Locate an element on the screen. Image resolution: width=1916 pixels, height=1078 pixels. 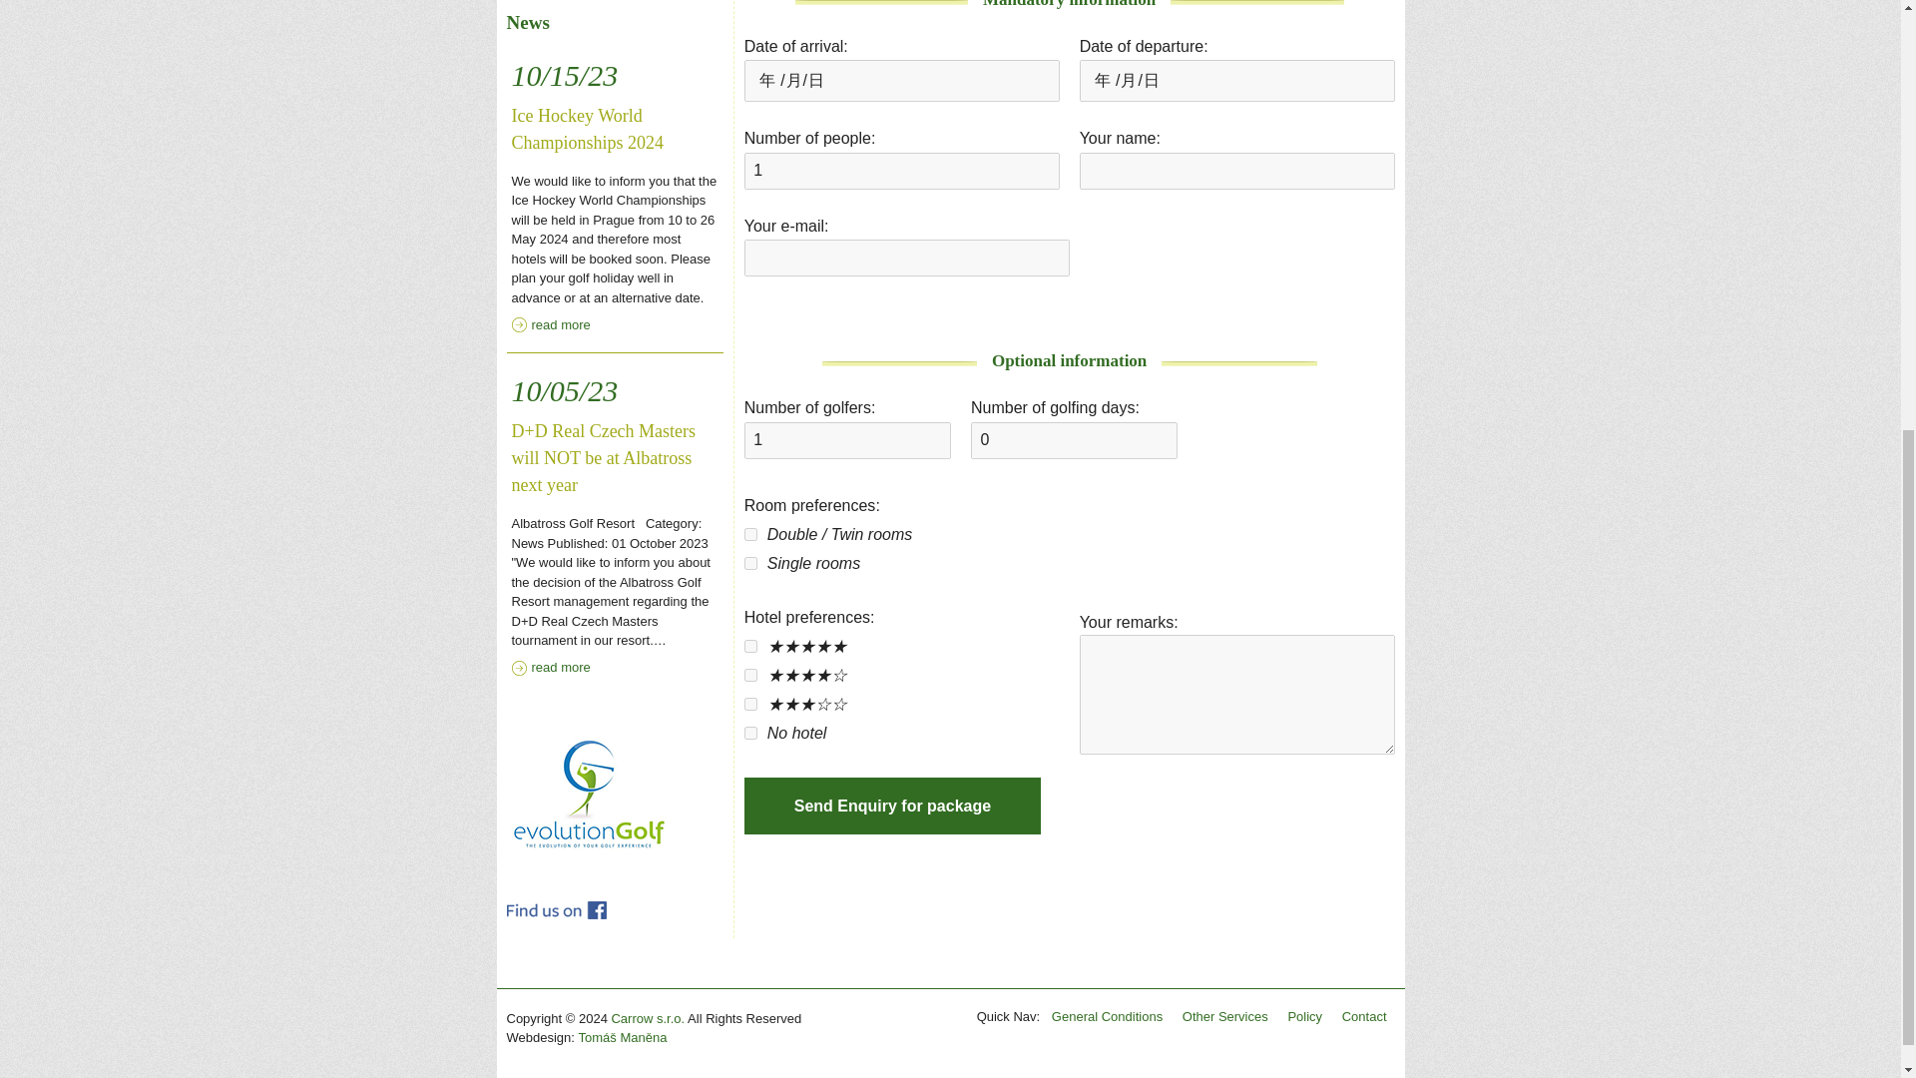
1 is located at coordinates (1363, 1016).